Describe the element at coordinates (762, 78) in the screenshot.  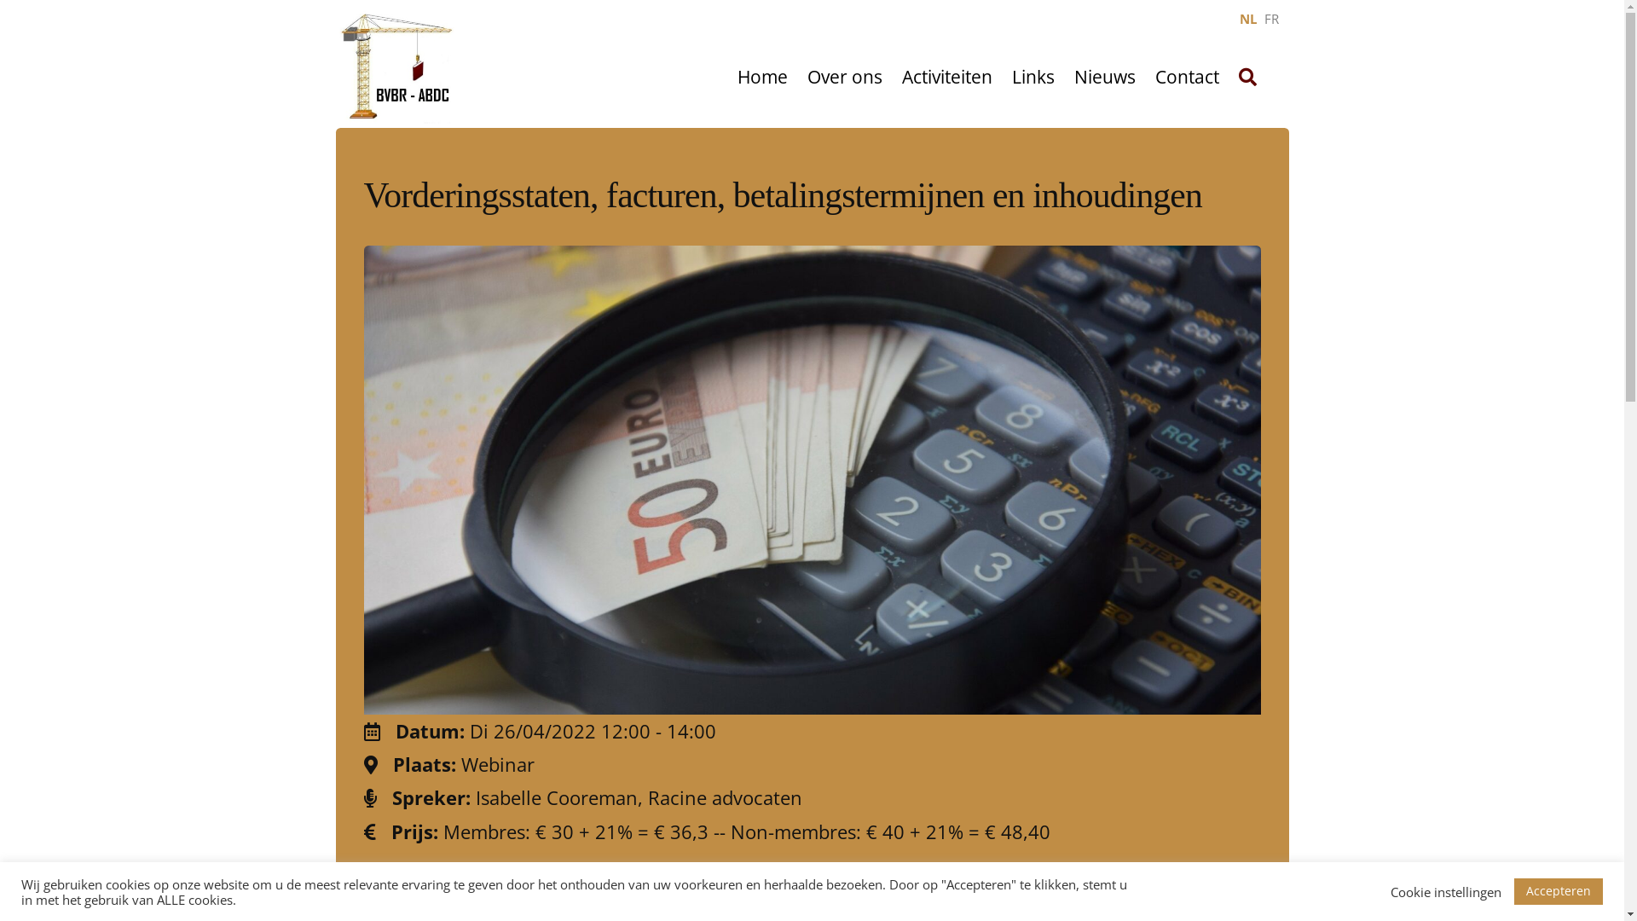
I see `Home` at that location.